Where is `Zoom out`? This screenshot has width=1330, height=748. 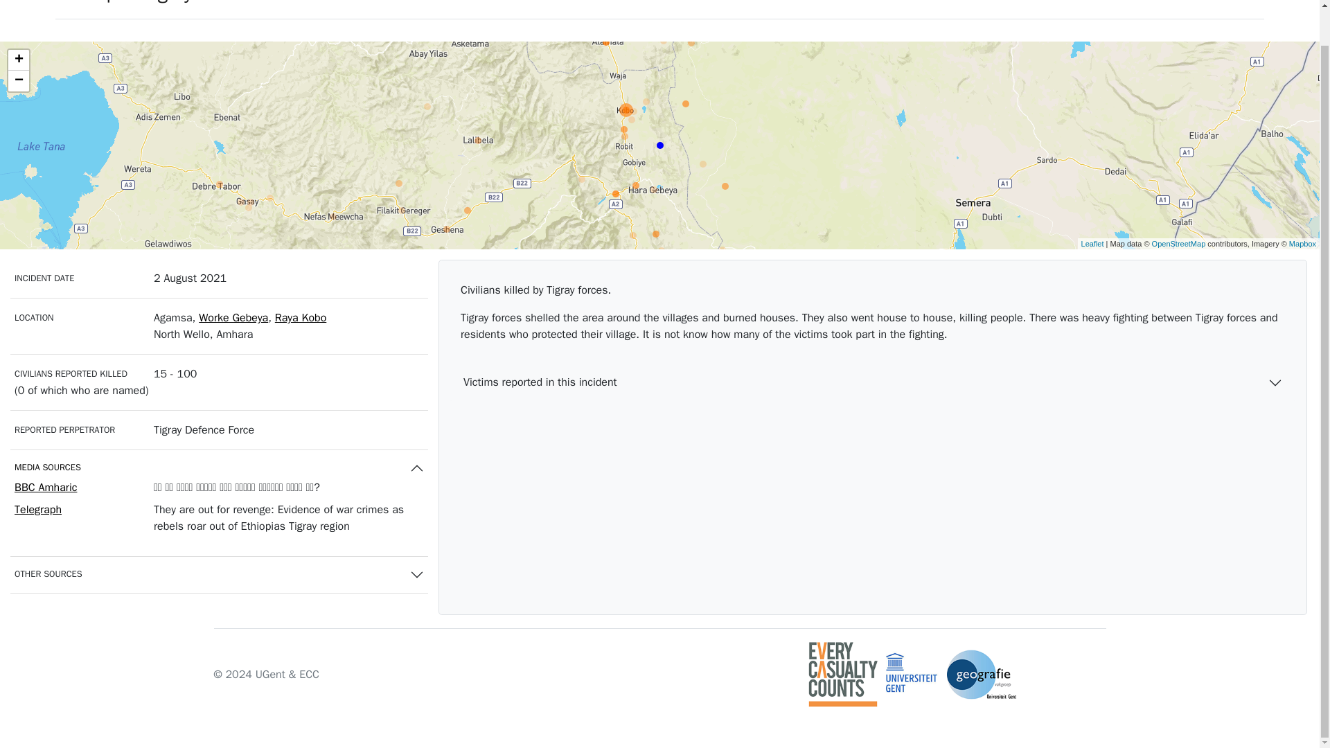 Zoom out is located at coordinates (18, 80).